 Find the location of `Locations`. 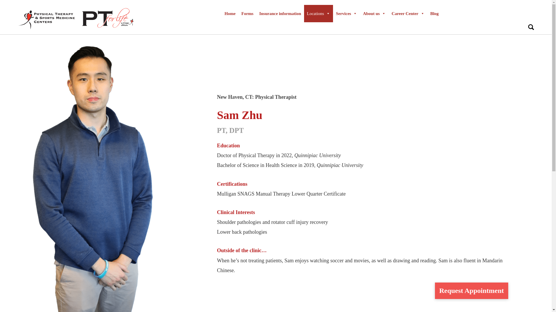

Locations is located at coordinates (319, 13).